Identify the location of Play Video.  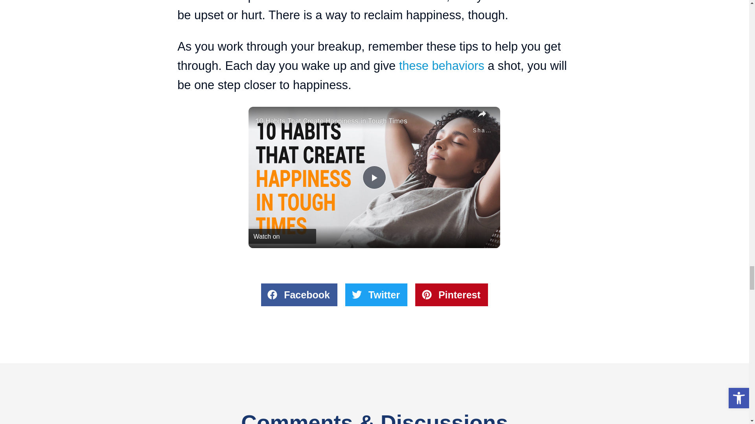
(374, 177).